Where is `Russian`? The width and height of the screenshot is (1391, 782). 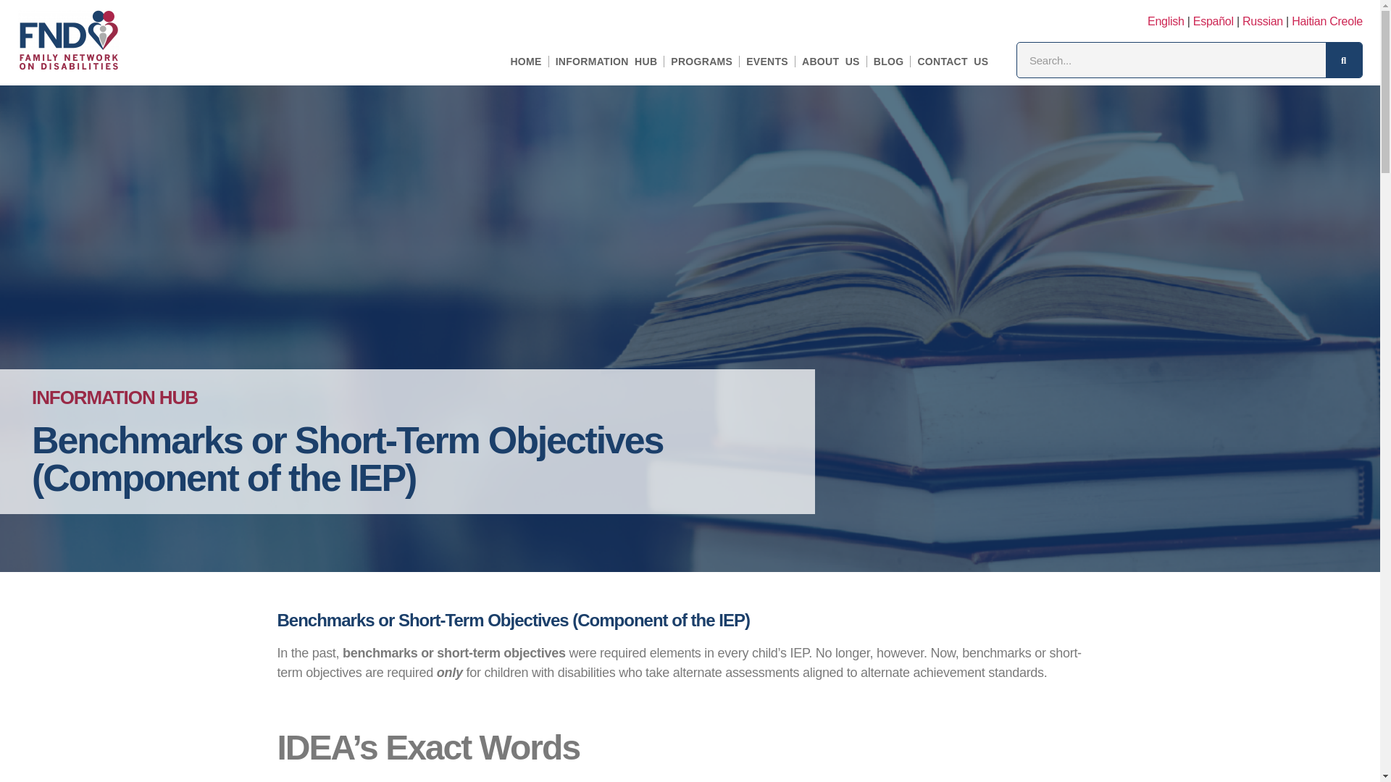 Russian is located at coordinates (1262, 21).